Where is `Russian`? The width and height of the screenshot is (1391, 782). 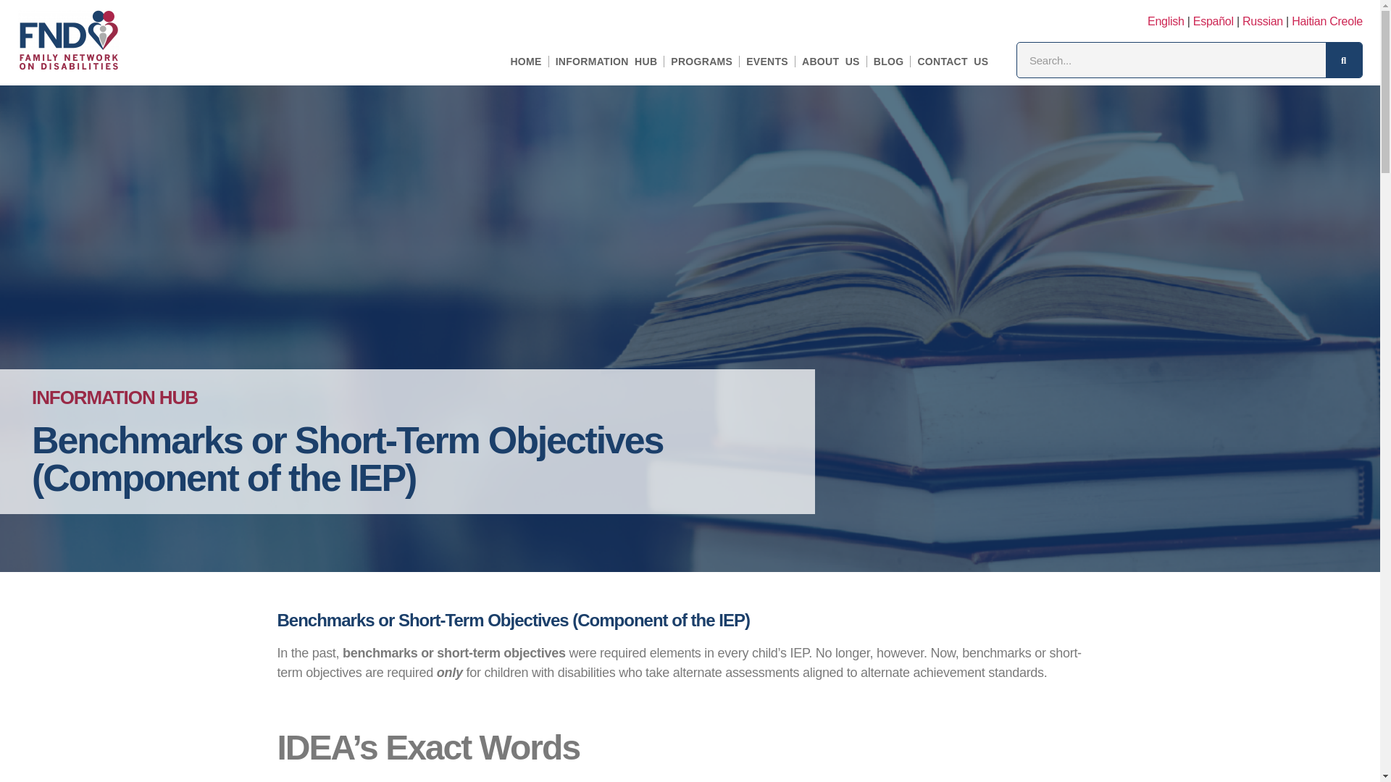 Russian is located at coordinates (1262, 21).